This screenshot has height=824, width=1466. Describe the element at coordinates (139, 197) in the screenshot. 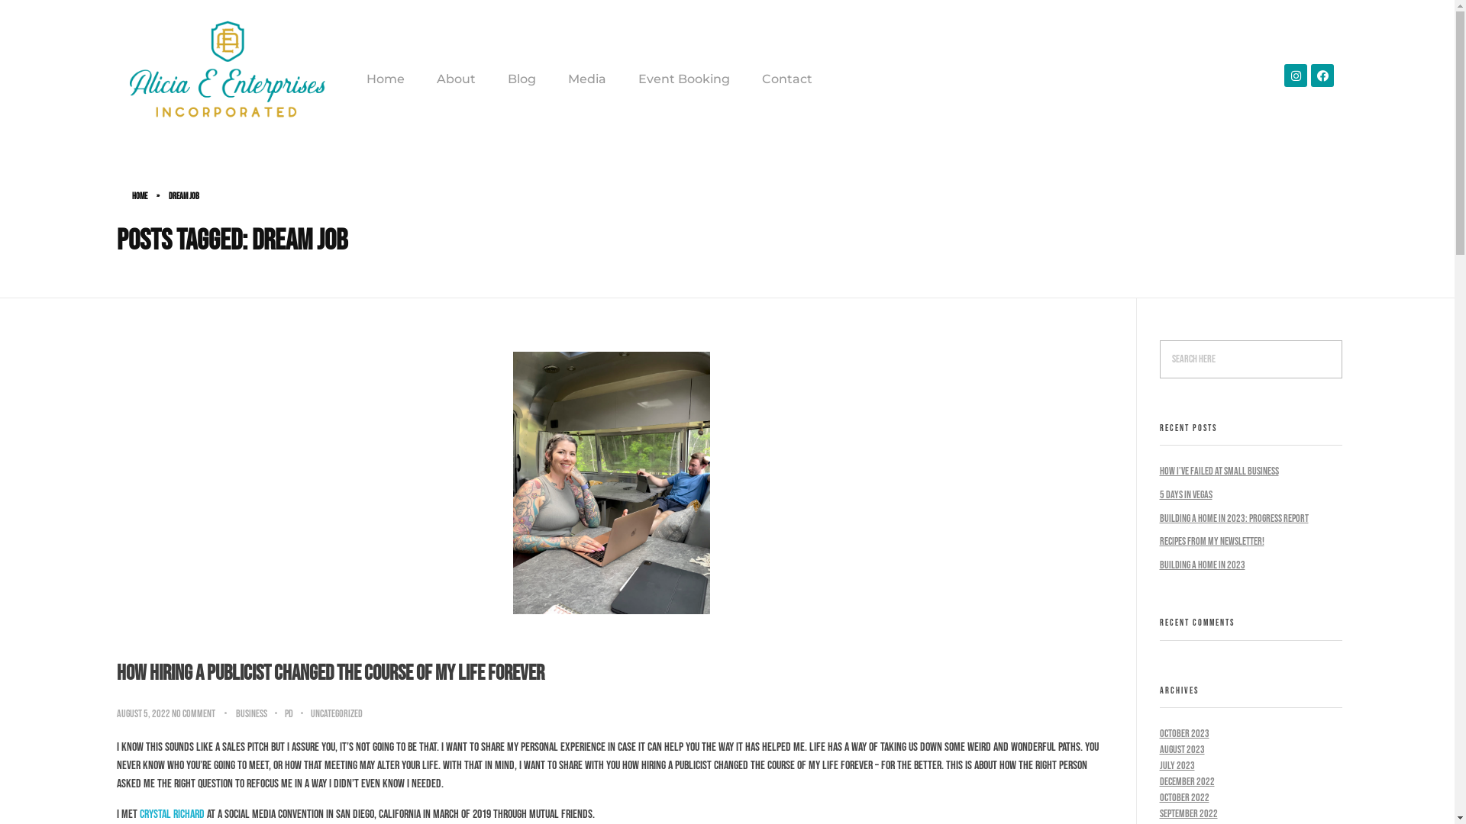

I see `Home` at that location.